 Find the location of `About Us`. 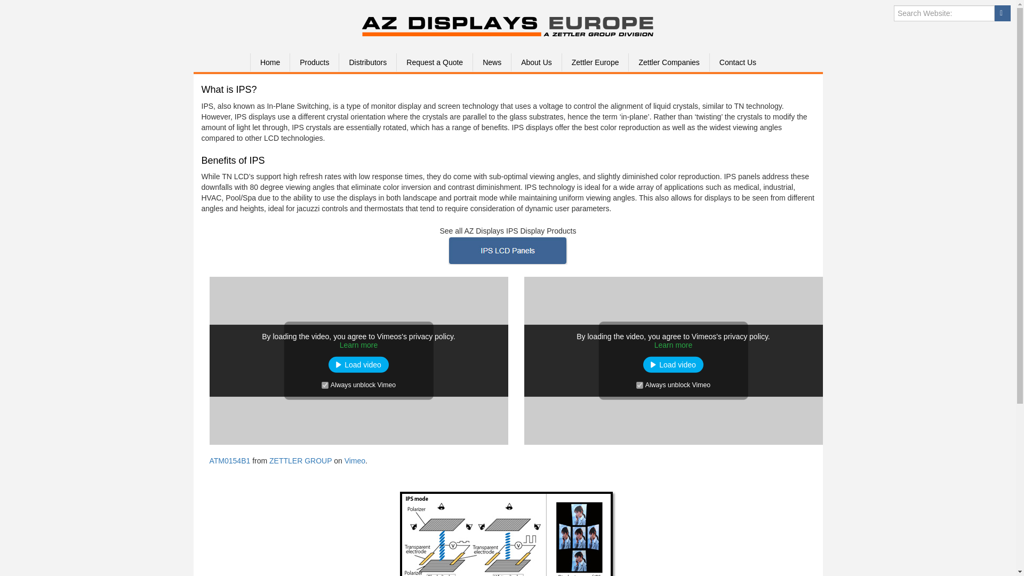

About Us is located at coordinates (536, 62).